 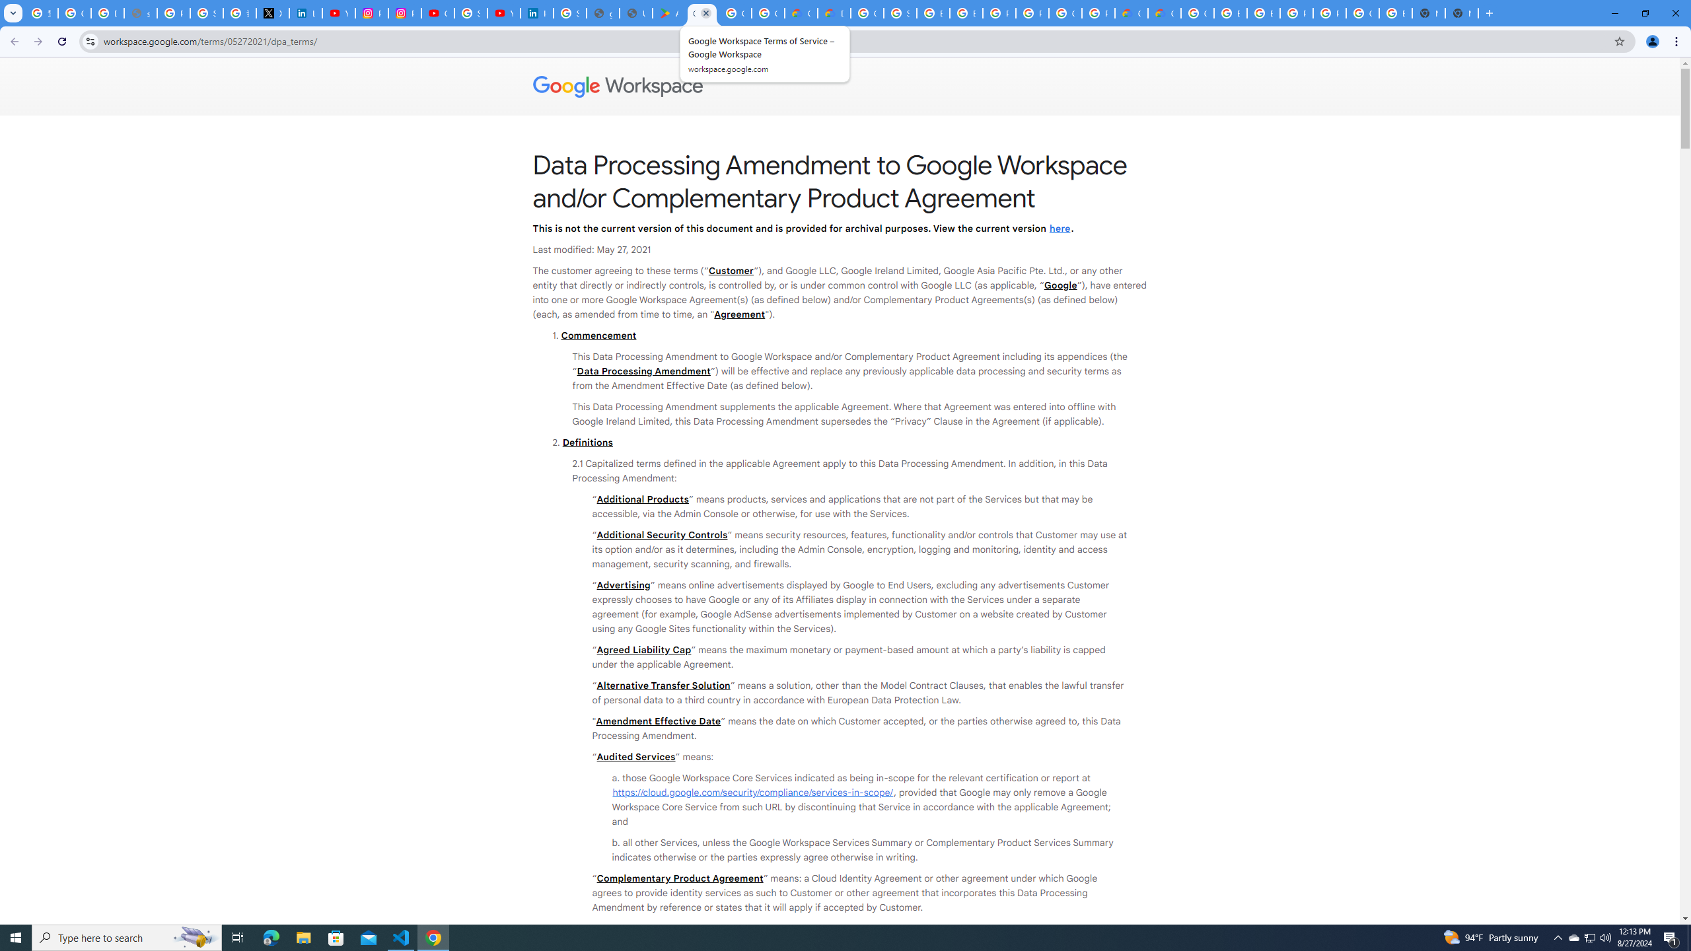 What do you see at coordinates (140, 13) in the screenshot?
I see `support.google.com - Network error` at bounding box center [140, 13].